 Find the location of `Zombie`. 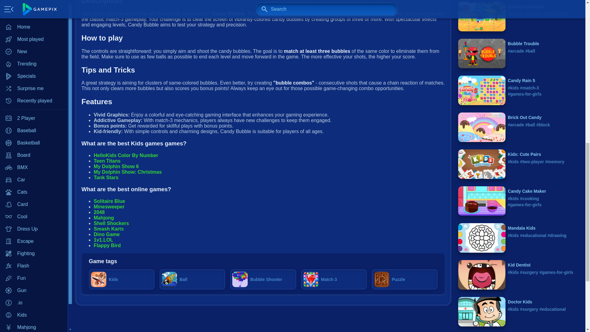

Zombie is located at coordinates (34, 155).